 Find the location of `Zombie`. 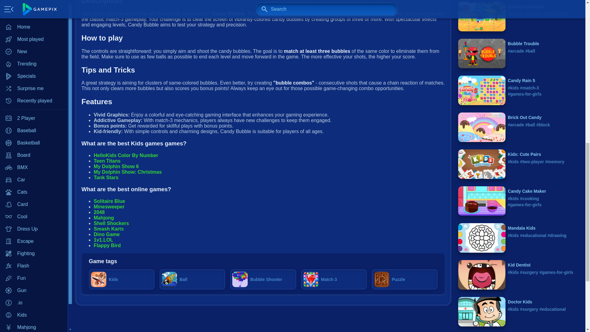

Zombie is located at coordinates (34, 155).